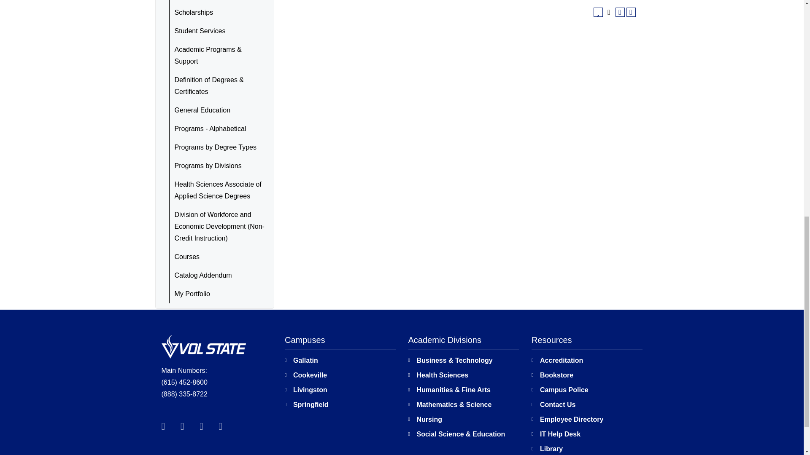 This screenshot has height=455, width=810. I want to click on Courses, so click(216, 257).